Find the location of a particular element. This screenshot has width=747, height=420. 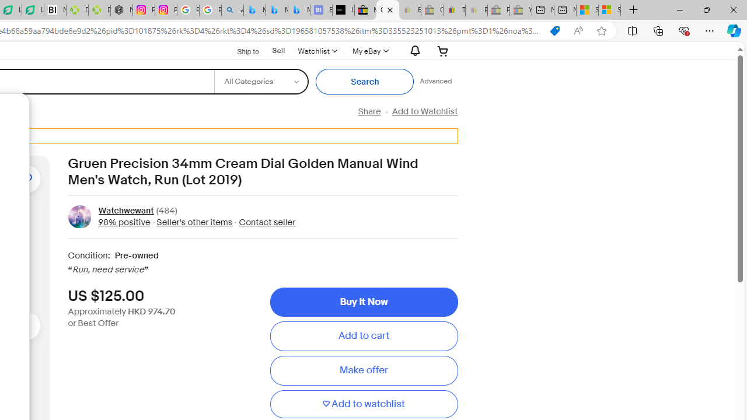

WatchlistExpand Watch List is located at coordinates (317, 51).